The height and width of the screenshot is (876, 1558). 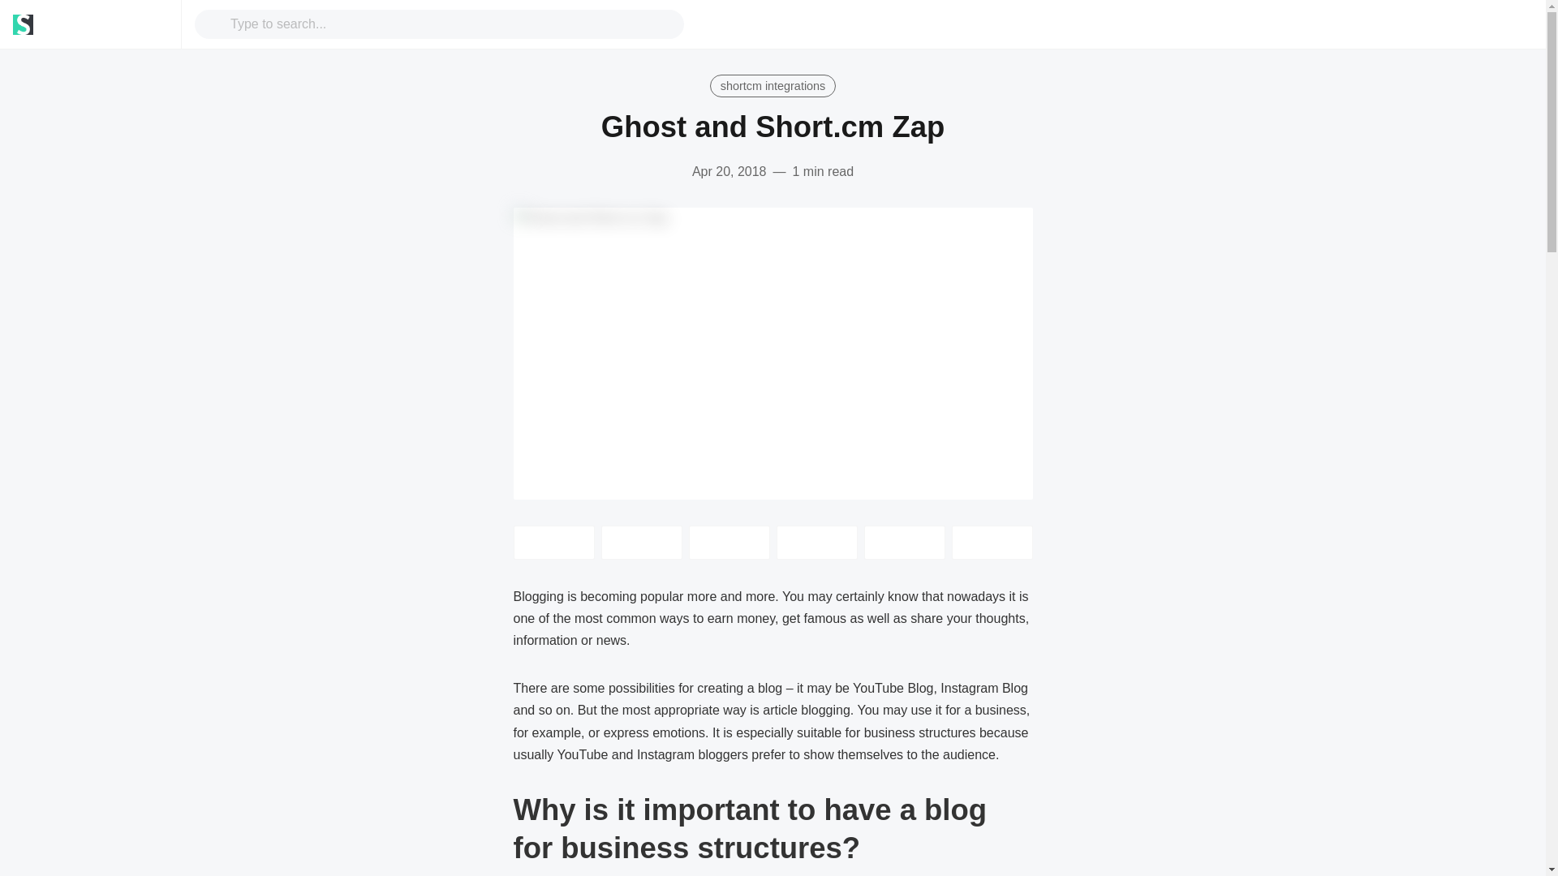 What do you see at coordinates (903, 542) in the screenshot?
I see `Copy to clipboard` at bounding box center [903, 542].